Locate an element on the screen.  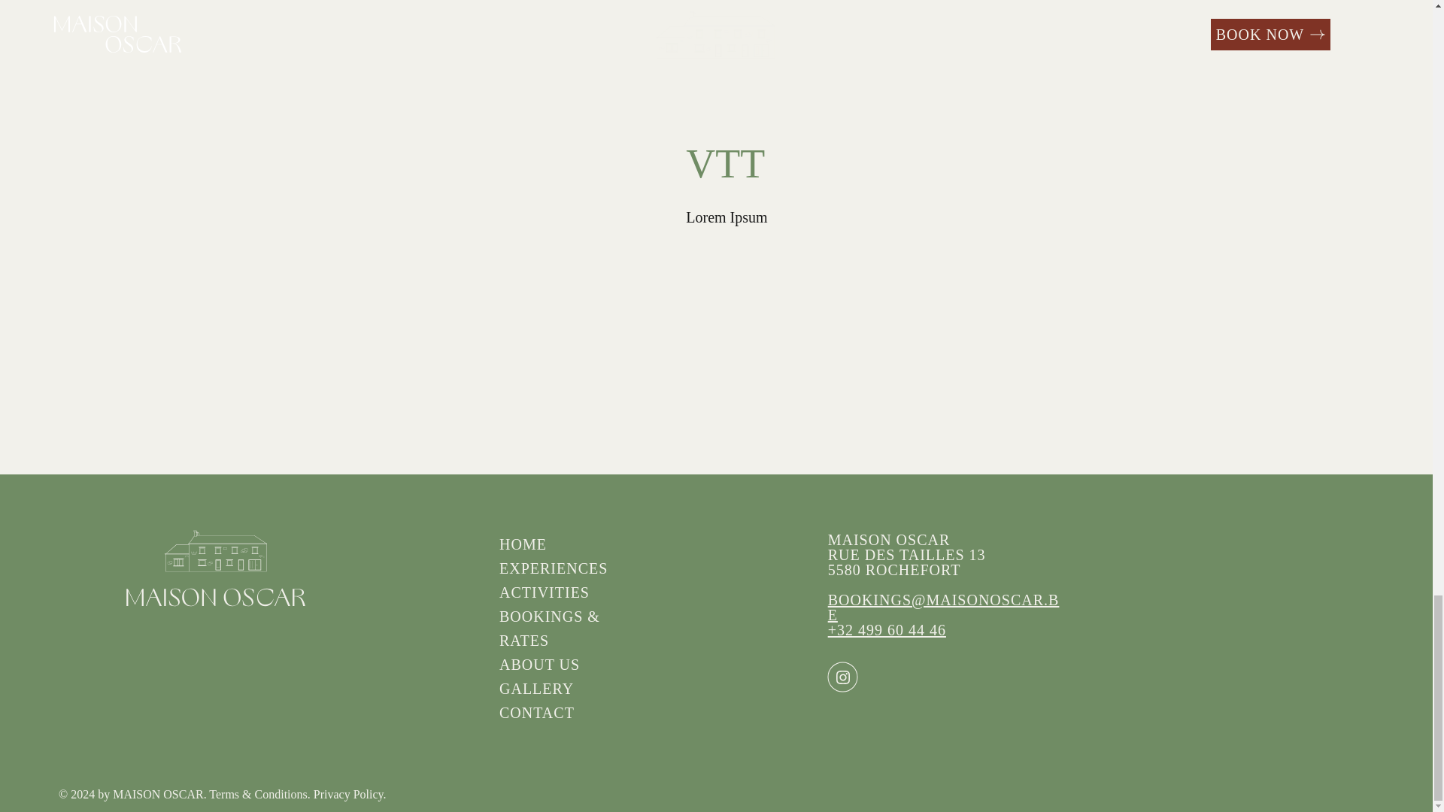
GALLERY is located at coordinates (536, 689).